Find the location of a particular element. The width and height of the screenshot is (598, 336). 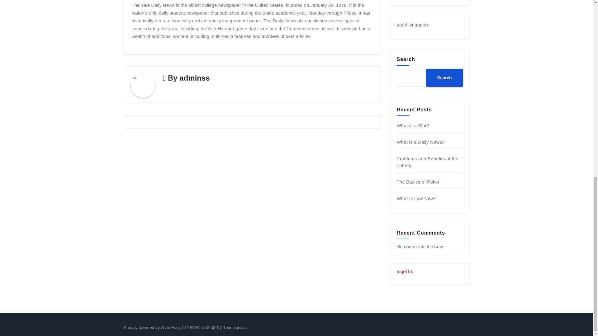

What Is Law New? is located at coordinates (417, 198).